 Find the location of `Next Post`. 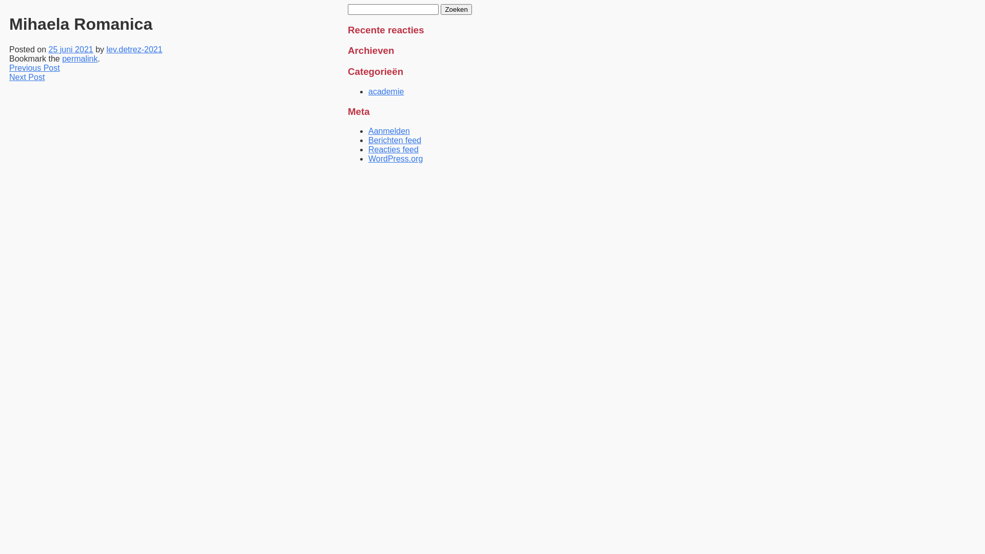

Next Post is located at coordinates (27, 77).